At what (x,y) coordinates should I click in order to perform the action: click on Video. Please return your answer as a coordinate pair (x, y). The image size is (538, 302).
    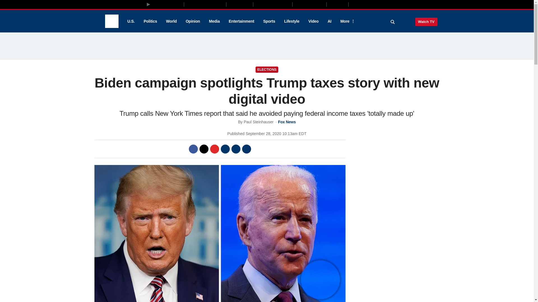
    Looking at the image, I should click on (313, 21).